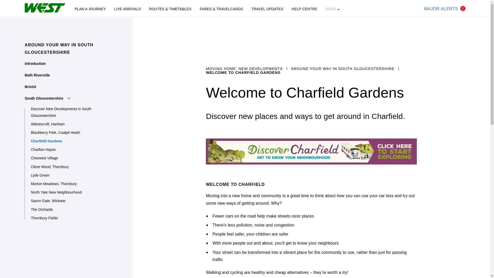 This screenshot has height=278, width=494. Describe the element at coordinates (304, 9) in the screenshot. I see `HELP CENTRE` at that location.